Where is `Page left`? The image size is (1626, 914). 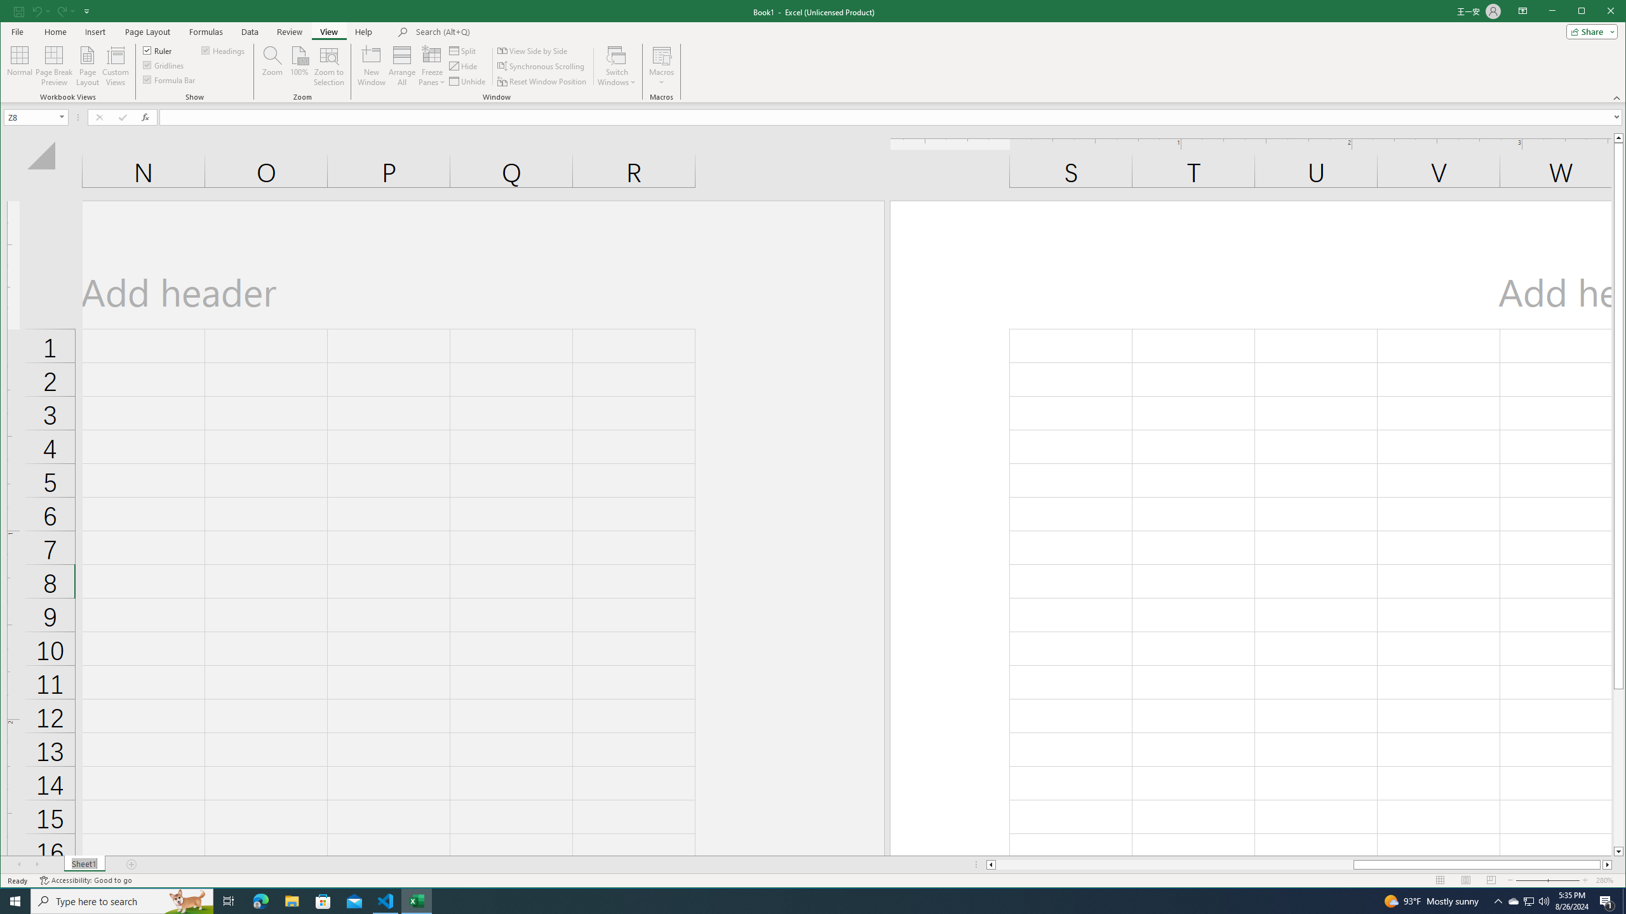 Page left is located at coordinates (1174, 864).